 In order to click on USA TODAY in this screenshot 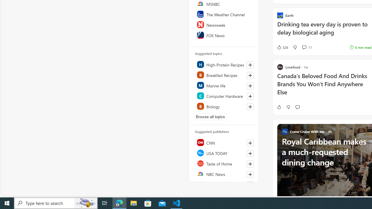, I will do `click(224, 153)`.